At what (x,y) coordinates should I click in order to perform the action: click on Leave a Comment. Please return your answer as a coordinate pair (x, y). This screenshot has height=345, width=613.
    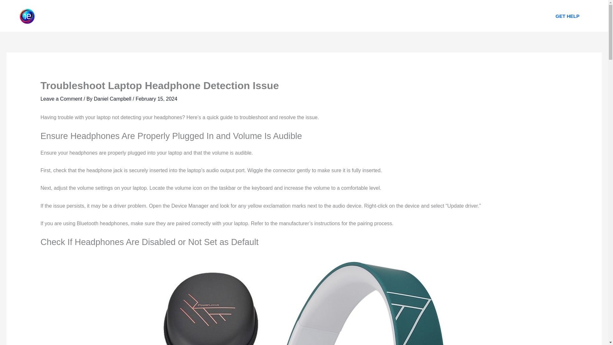
    Looking at the image, I should click on (61, 99).